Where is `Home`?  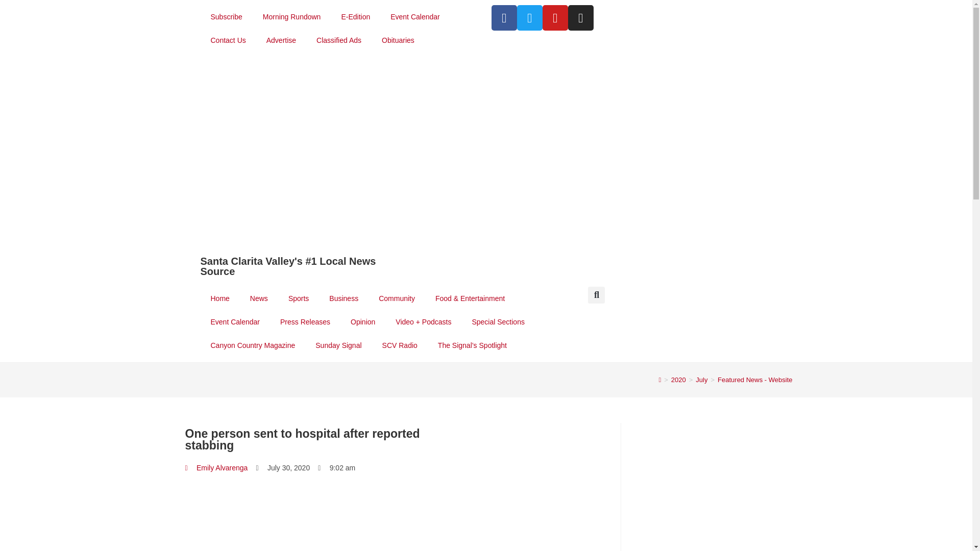 Home is located at coordinates (219, 298).